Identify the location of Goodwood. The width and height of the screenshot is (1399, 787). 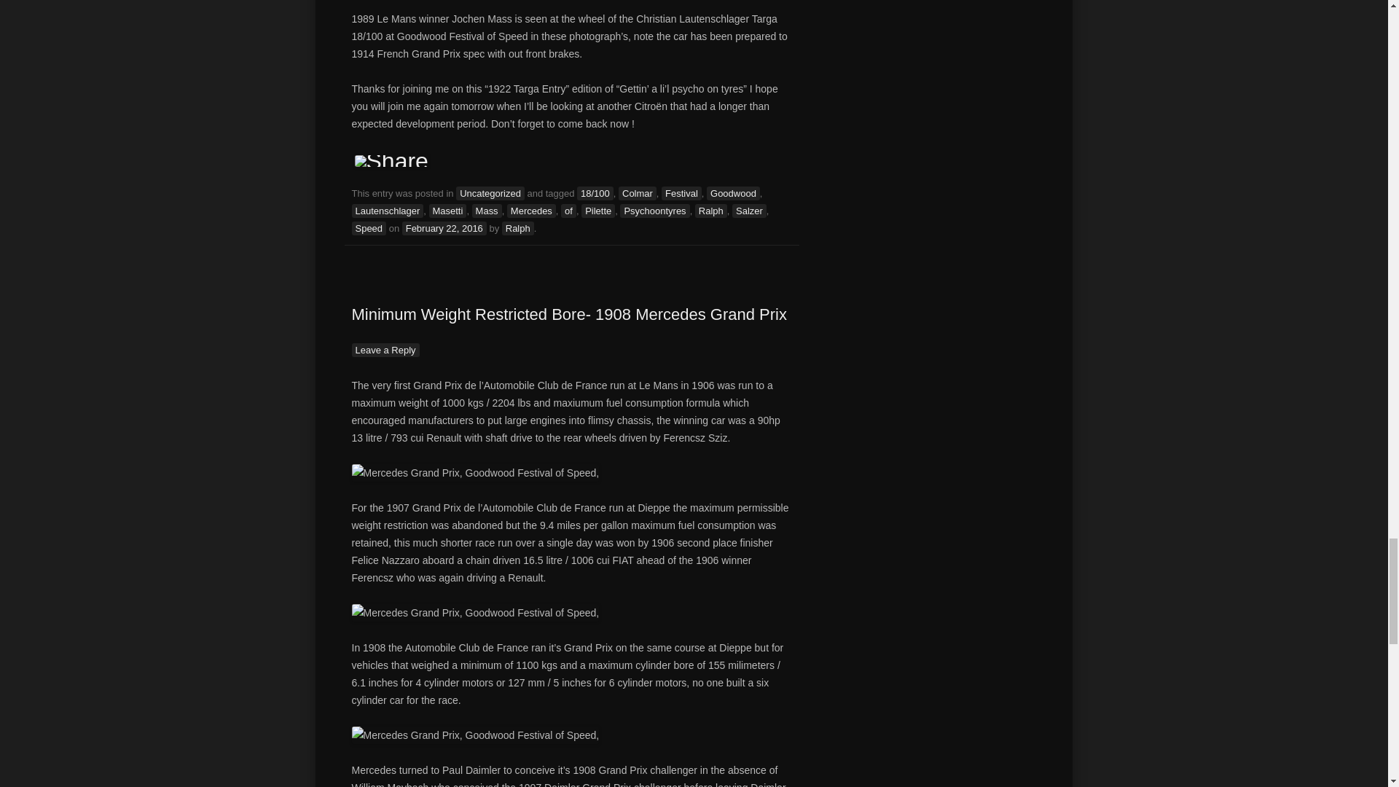
(733, 193).